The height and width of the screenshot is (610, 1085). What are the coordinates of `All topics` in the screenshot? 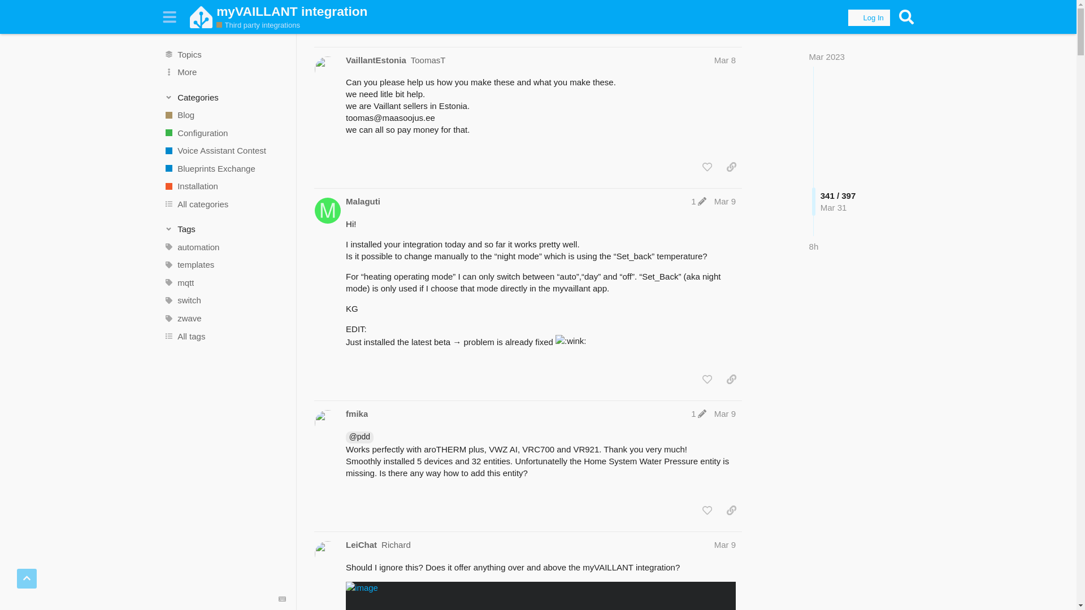 It's located at (224, 54).